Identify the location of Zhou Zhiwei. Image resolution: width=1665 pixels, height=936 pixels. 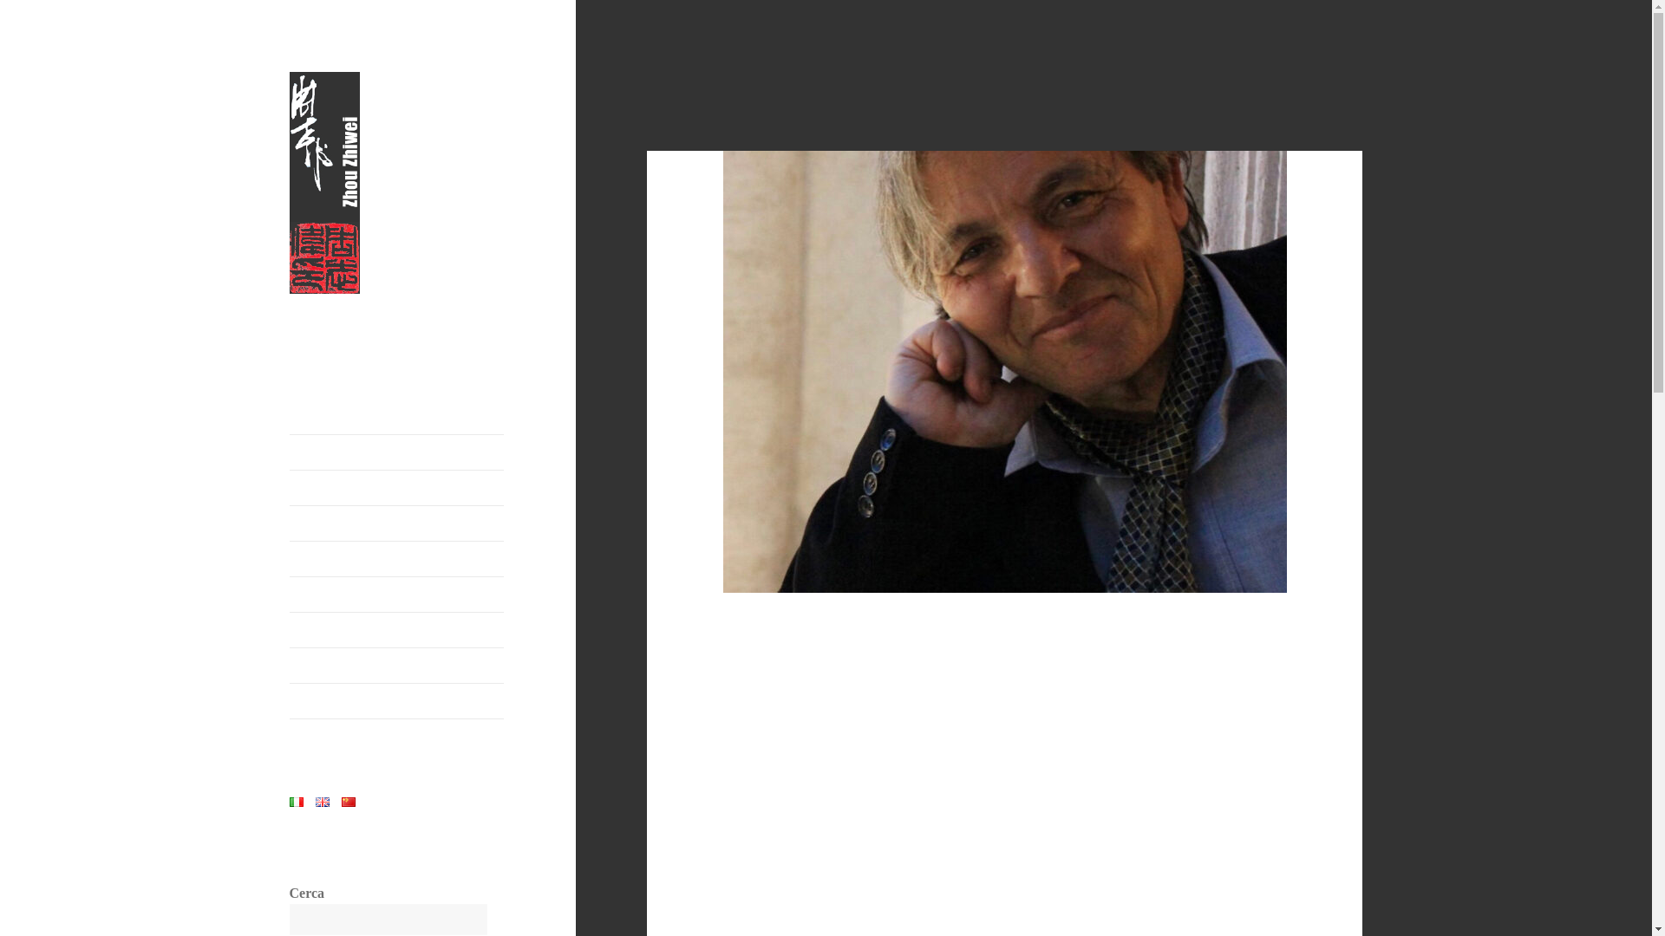
(357, 321).